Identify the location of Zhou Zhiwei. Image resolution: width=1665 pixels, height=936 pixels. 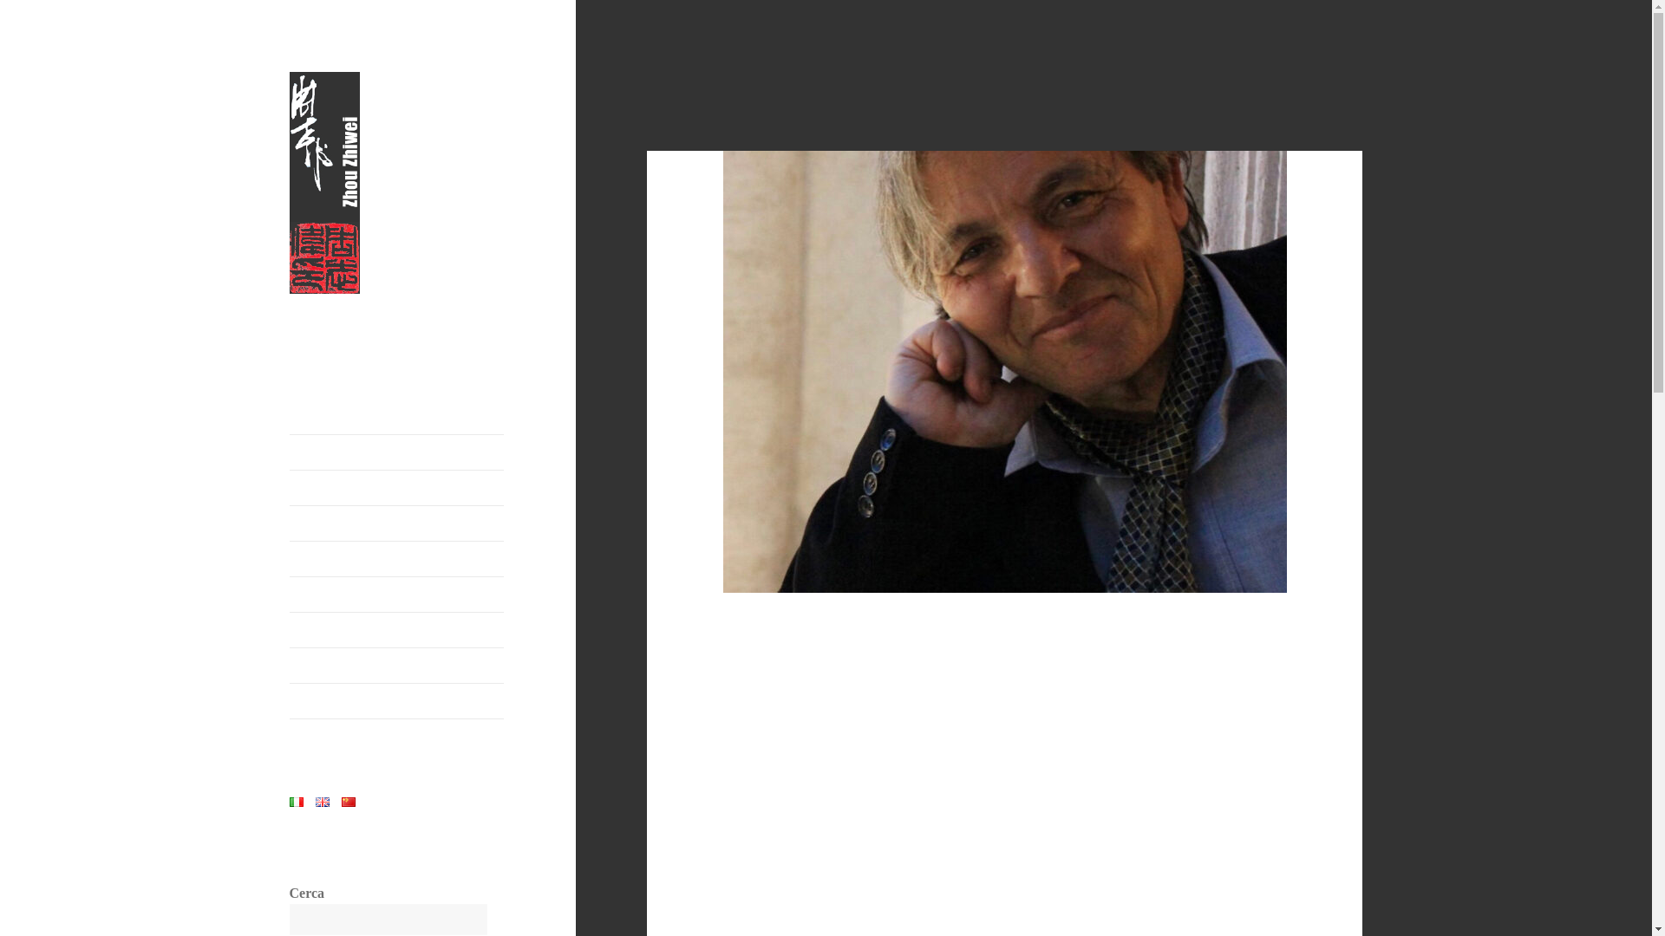
(357, 321).